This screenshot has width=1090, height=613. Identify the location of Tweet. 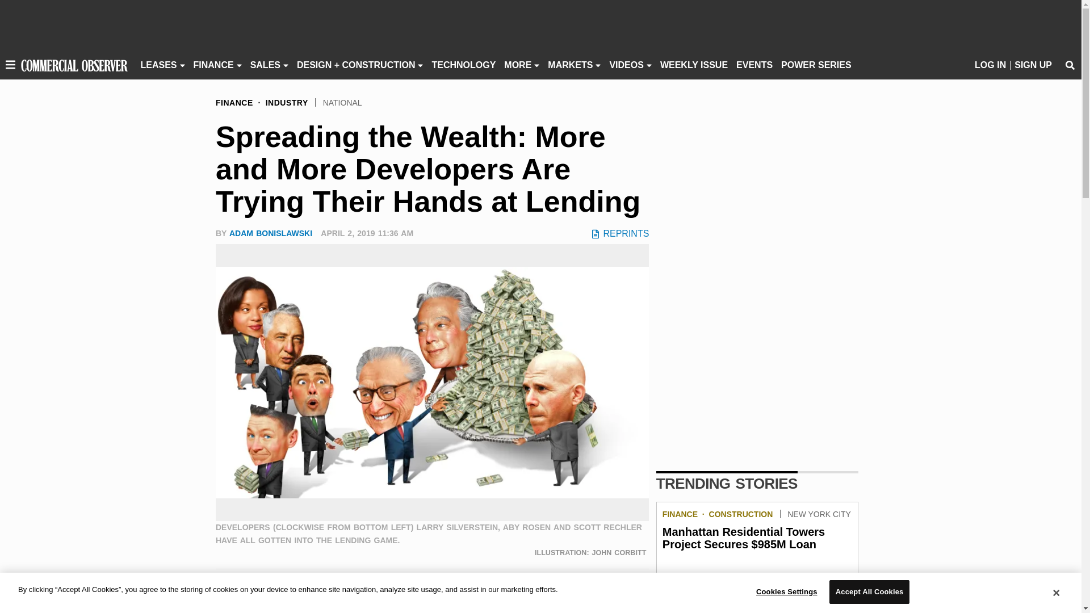
(249, 591).